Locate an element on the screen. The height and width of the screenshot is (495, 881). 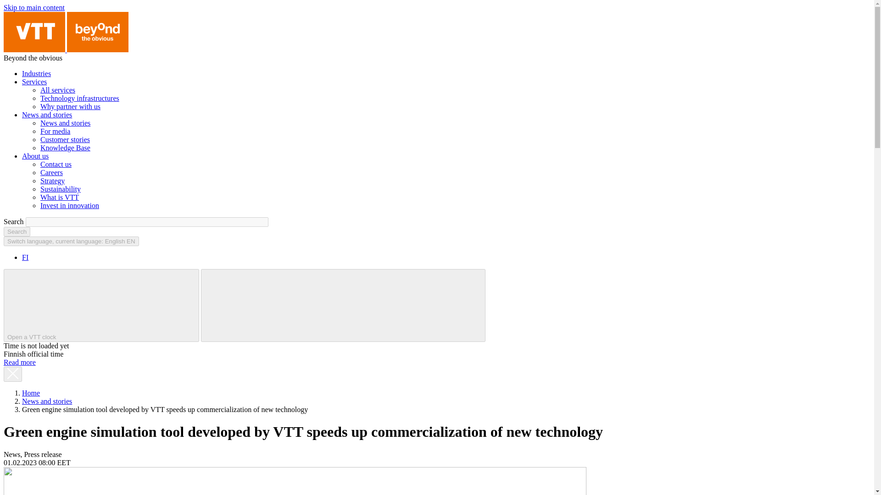
News and stories is located at coordinates (65, 123).